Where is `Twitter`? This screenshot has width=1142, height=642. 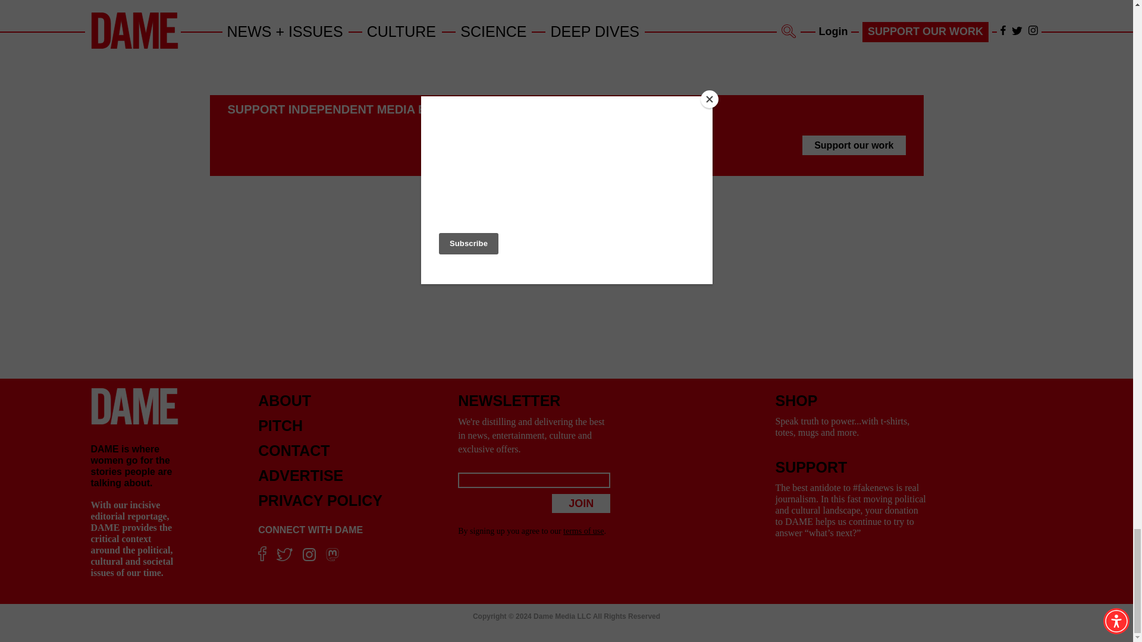
Twitter is located at coordinates (470, 5).